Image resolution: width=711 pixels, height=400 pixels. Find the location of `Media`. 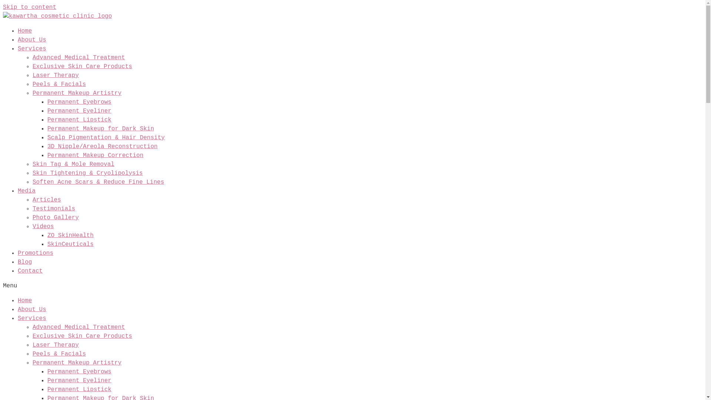

Media is located at coordinates (27, 191).